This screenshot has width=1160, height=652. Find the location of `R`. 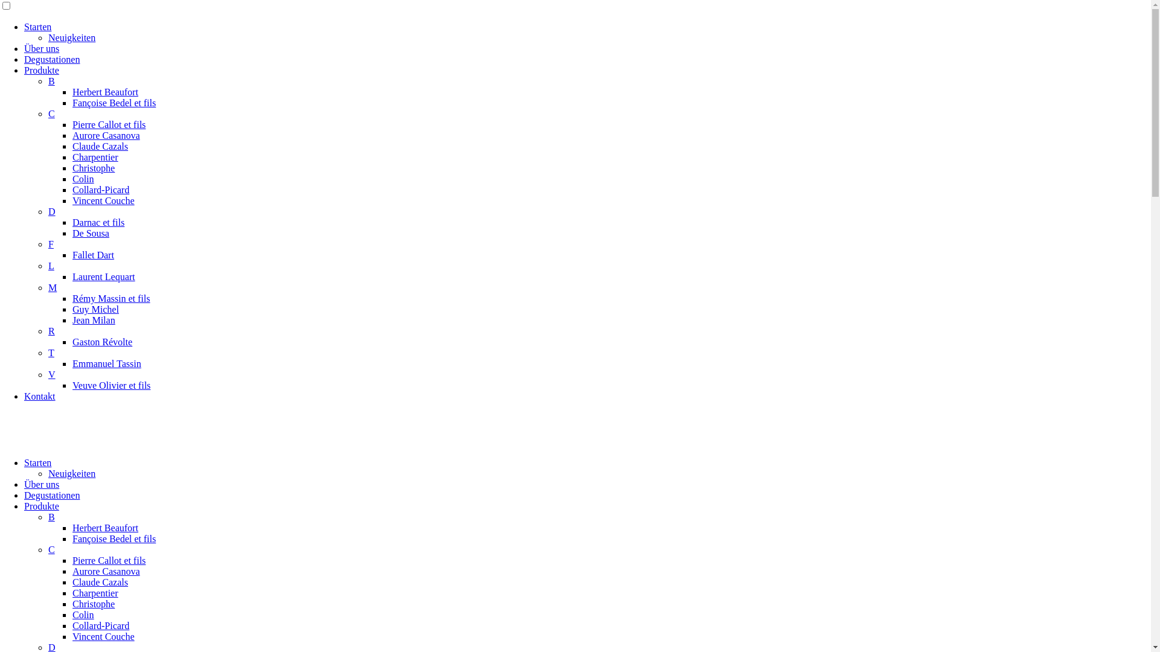

R is located at coordinates (52, 331).